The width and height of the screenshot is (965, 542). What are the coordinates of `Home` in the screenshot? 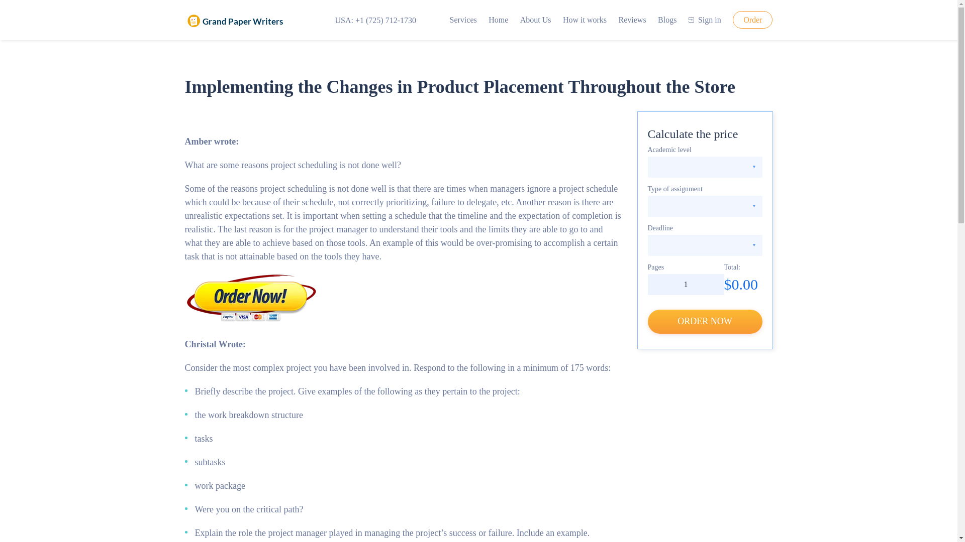 It's located at (498, 20).